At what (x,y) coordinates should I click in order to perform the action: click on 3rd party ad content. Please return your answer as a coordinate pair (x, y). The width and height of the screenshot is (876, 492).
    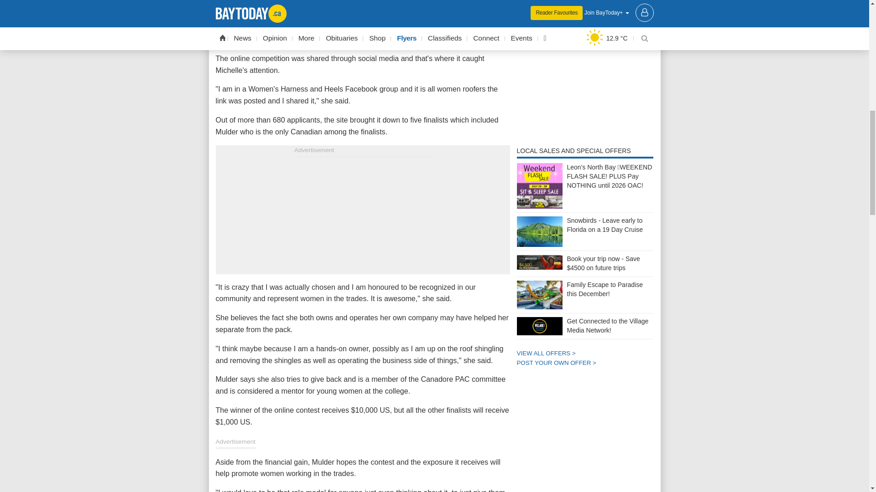
    Looking at the image, I should click on (585, 69).